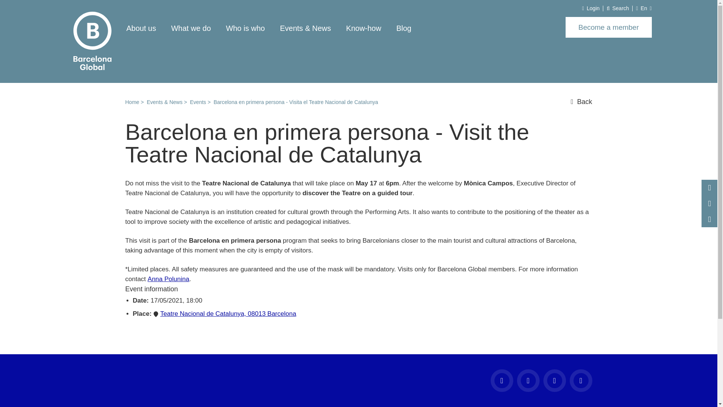  What do you see at coordinates (554, 381) in the screenshot?
I see `Twitter` at bounding box center [554, 381].